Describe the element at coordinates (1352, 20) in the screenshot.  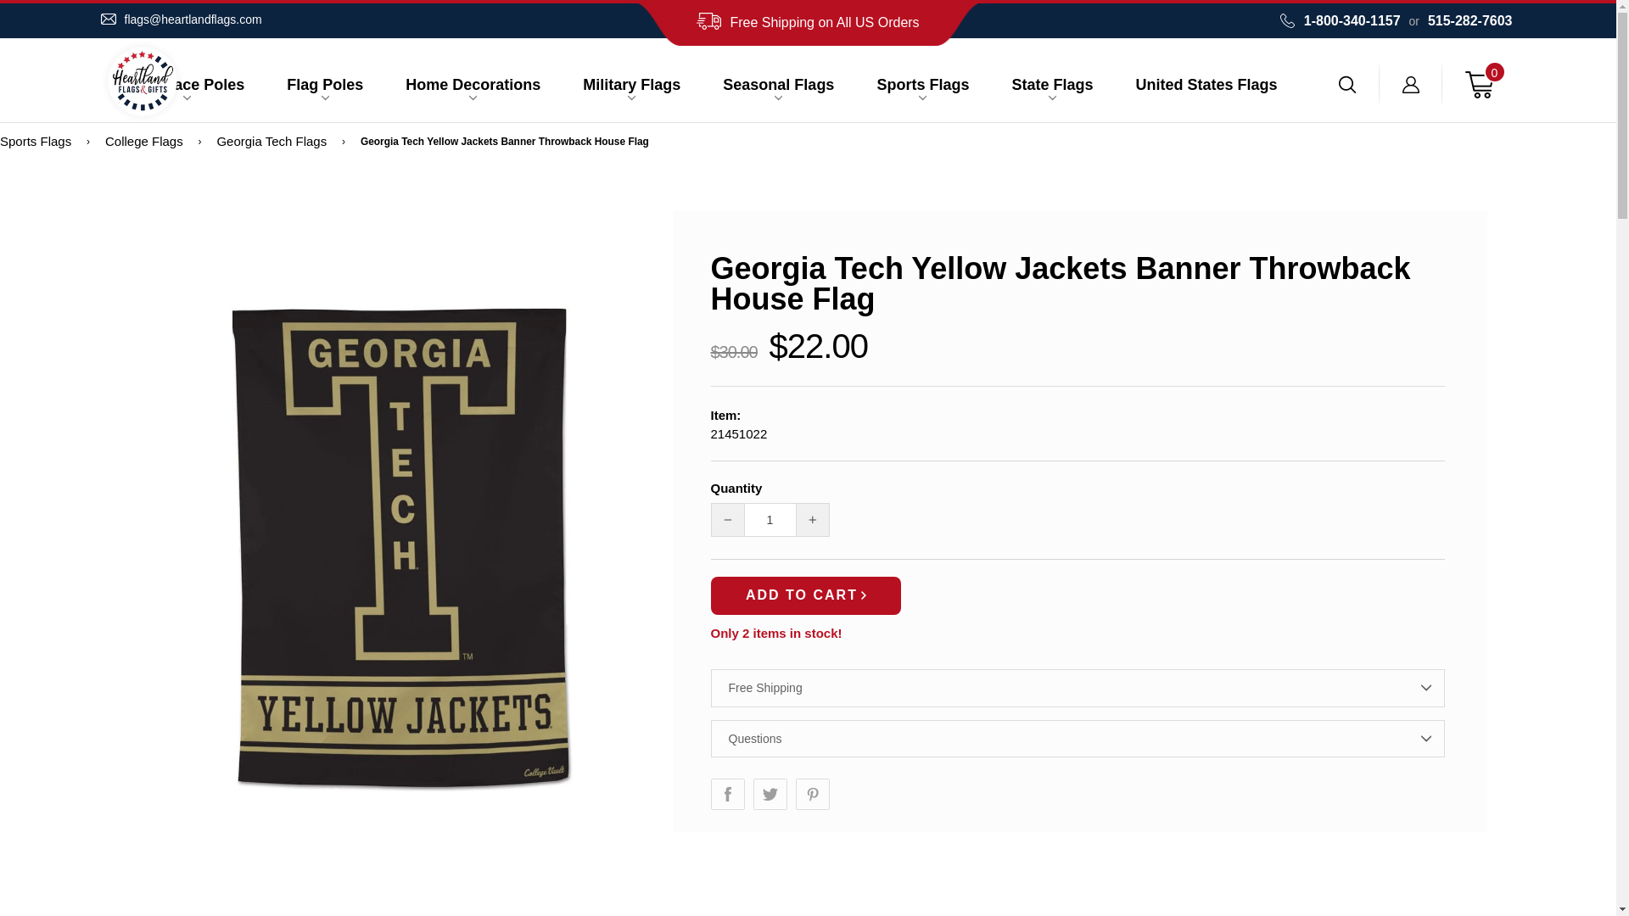
I see `tel:1-800-340-1157` at that location.